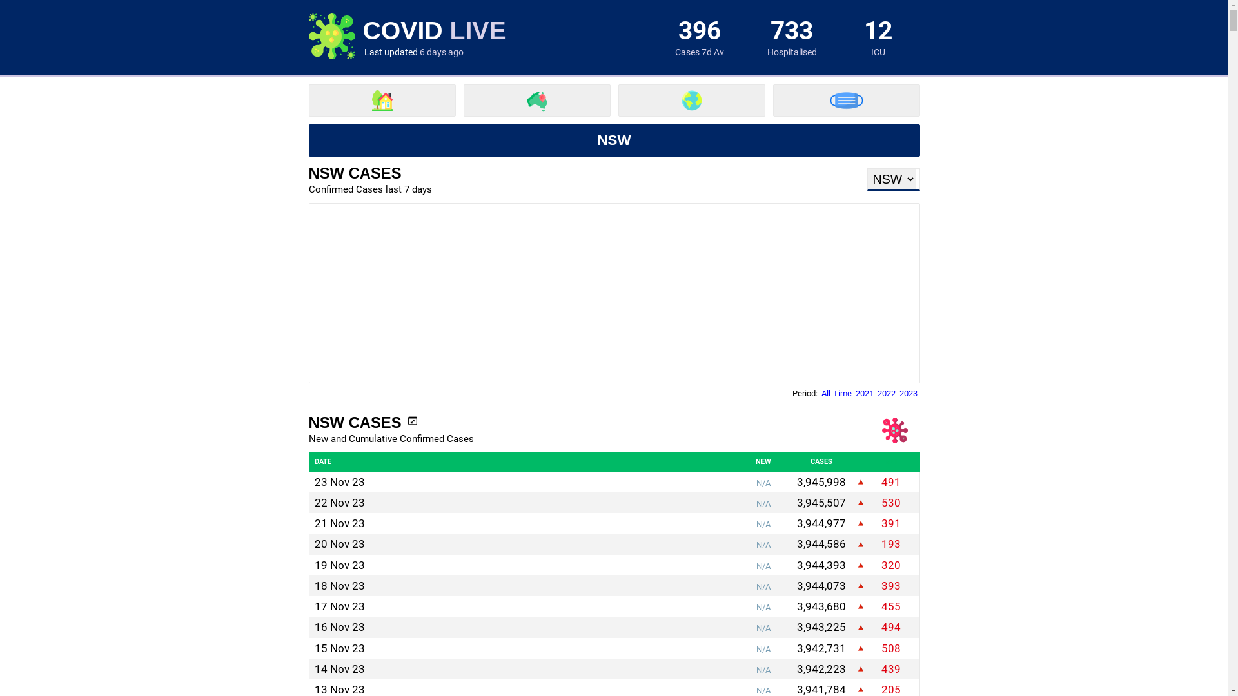 The image size is (1238, 696). Describe the element at coordinates (908, 393) in the screenshot. I see `2023` at that location.